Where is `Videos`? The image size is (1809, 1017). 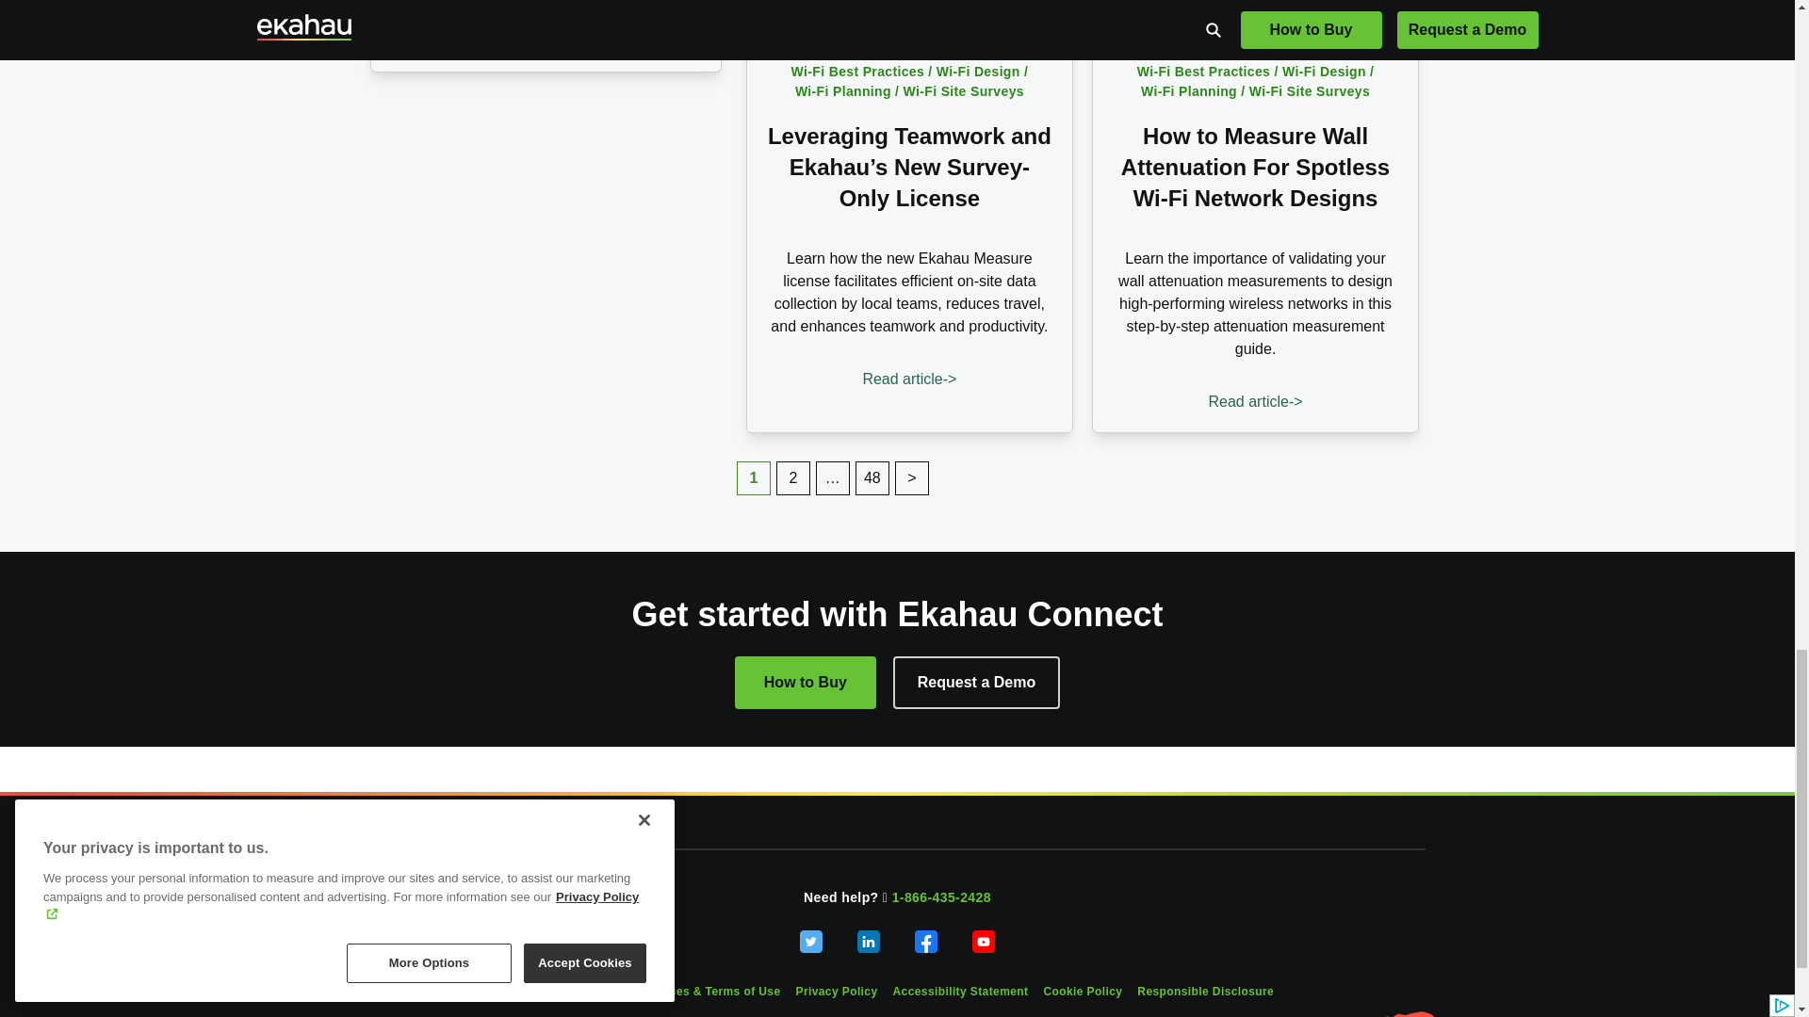
Videos is located at coordinates (416, 2).